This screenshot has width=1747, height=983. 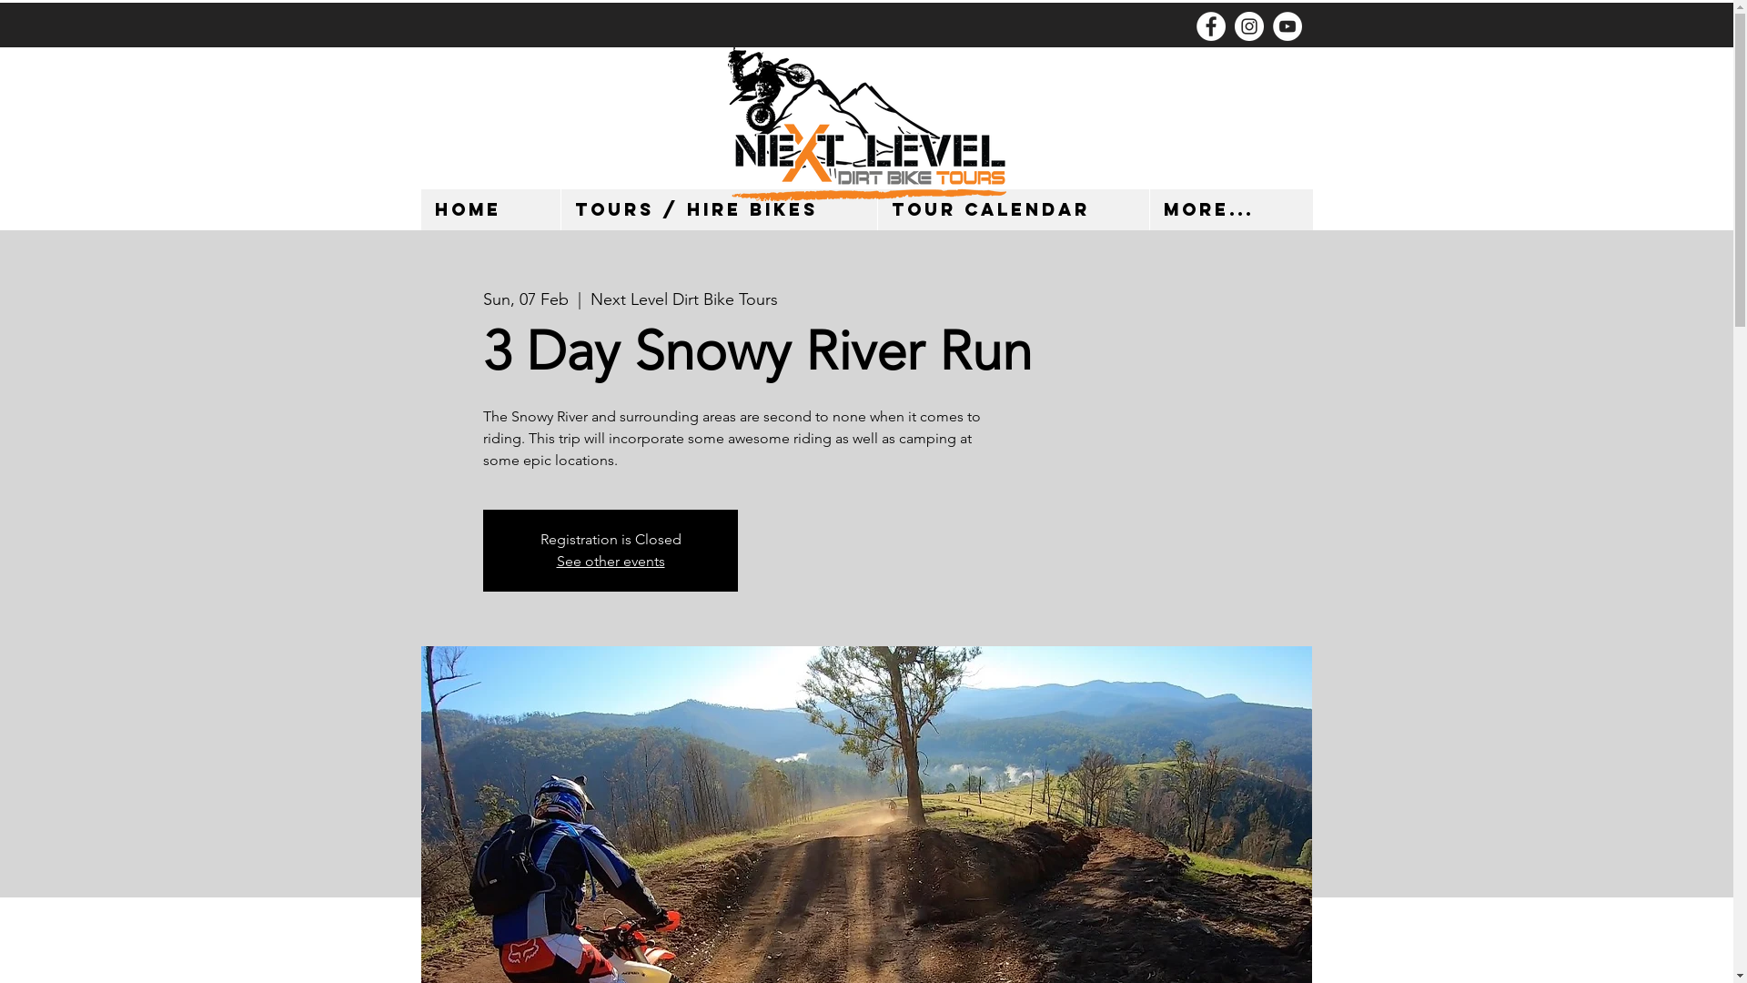 I want to click on HOME, so click(x=490, y=209).